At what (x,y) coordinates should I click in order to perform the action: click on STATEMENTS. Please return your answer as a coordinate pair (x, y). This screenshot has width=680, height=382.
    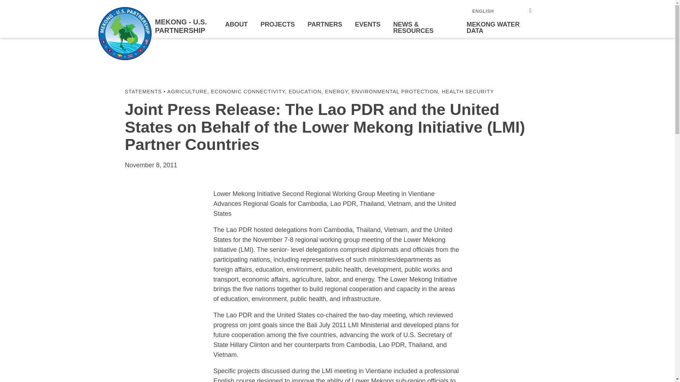
    Looking at the image, I should click on (143, 91).